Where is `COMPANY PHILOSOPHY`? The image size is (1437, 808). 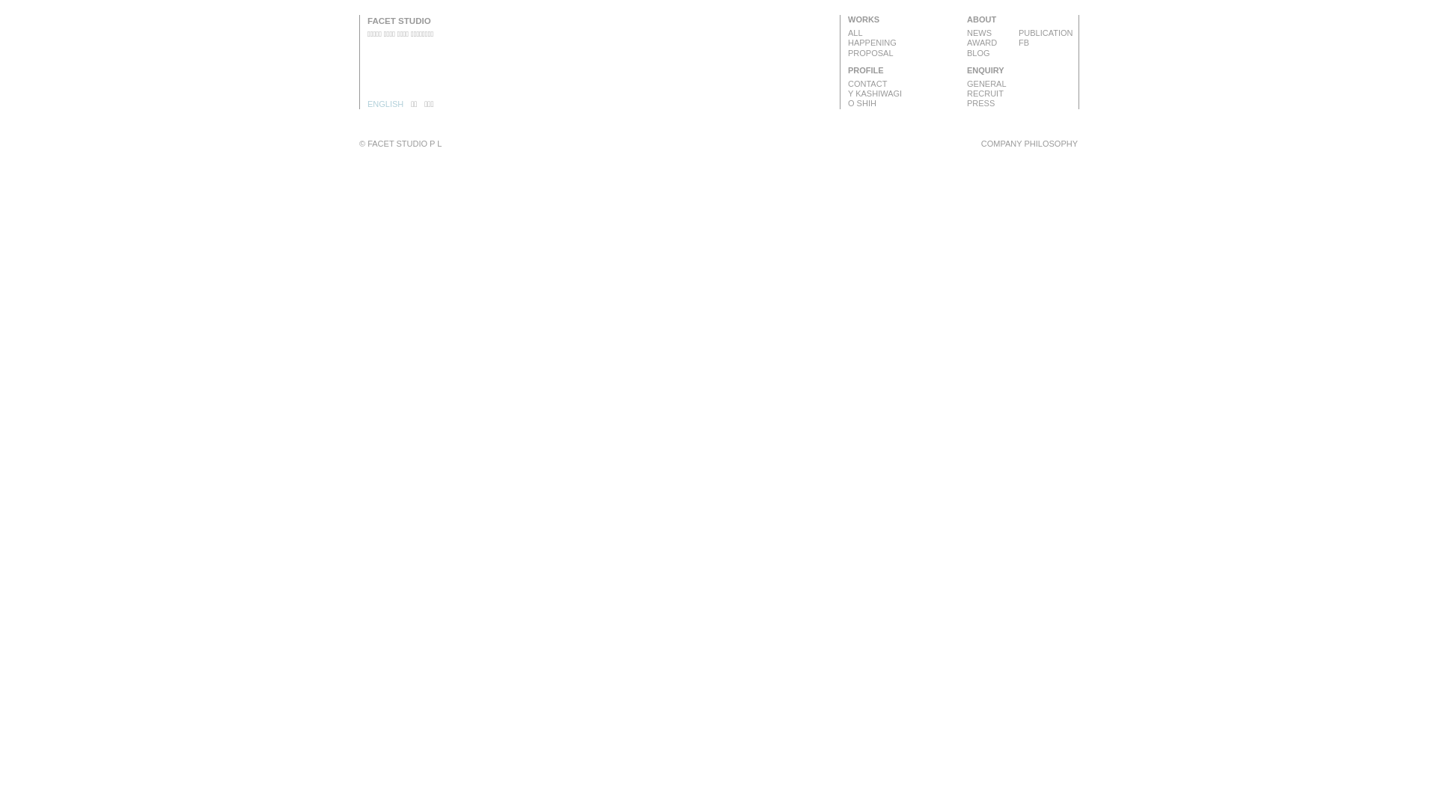 COMPANY PHILOSOPHY is located at coordinates (1030, 144).